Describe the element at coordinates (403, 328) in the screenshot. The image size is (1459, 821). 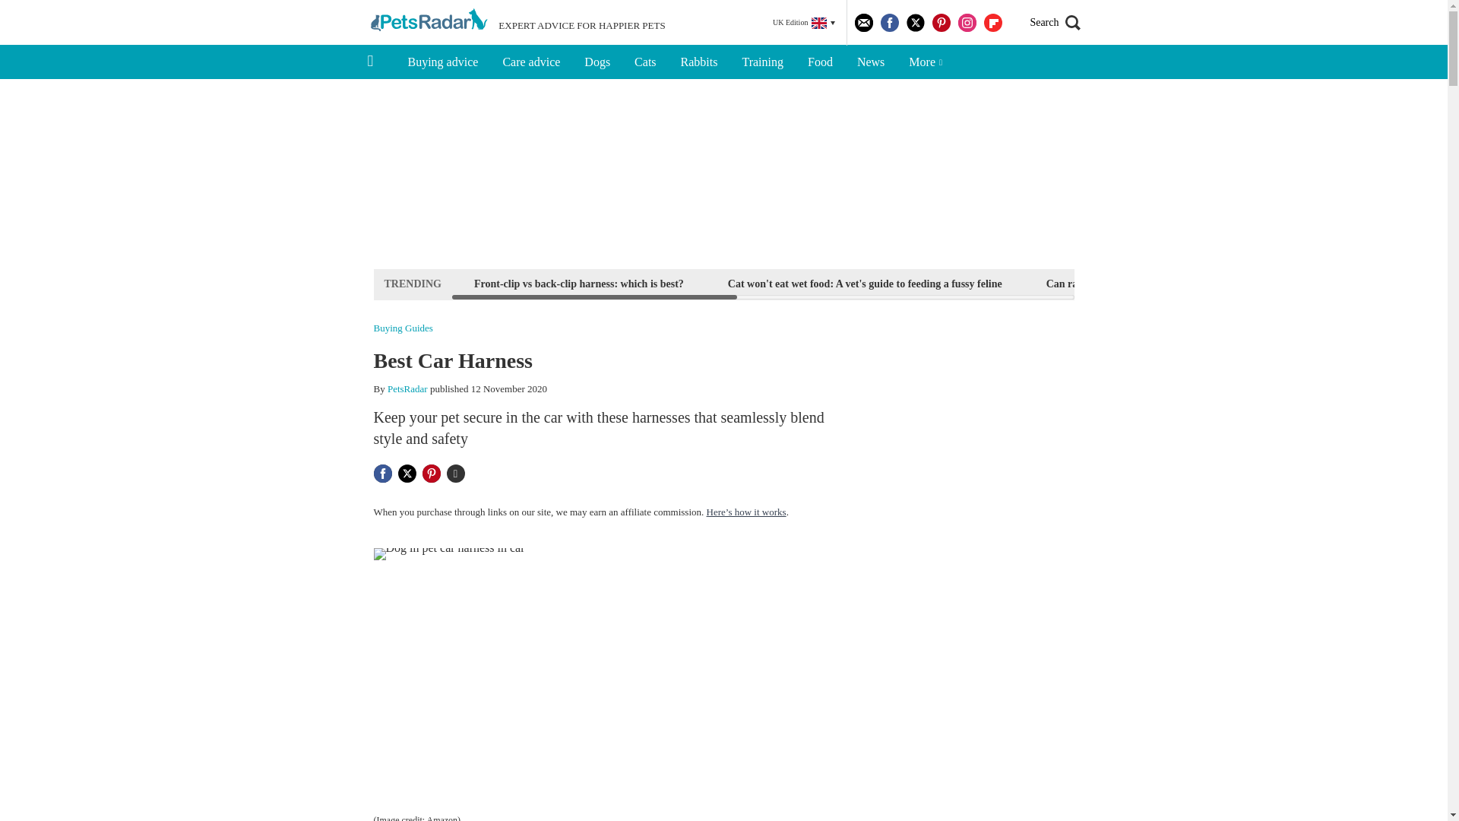
I see `Buying Guides` at that location.